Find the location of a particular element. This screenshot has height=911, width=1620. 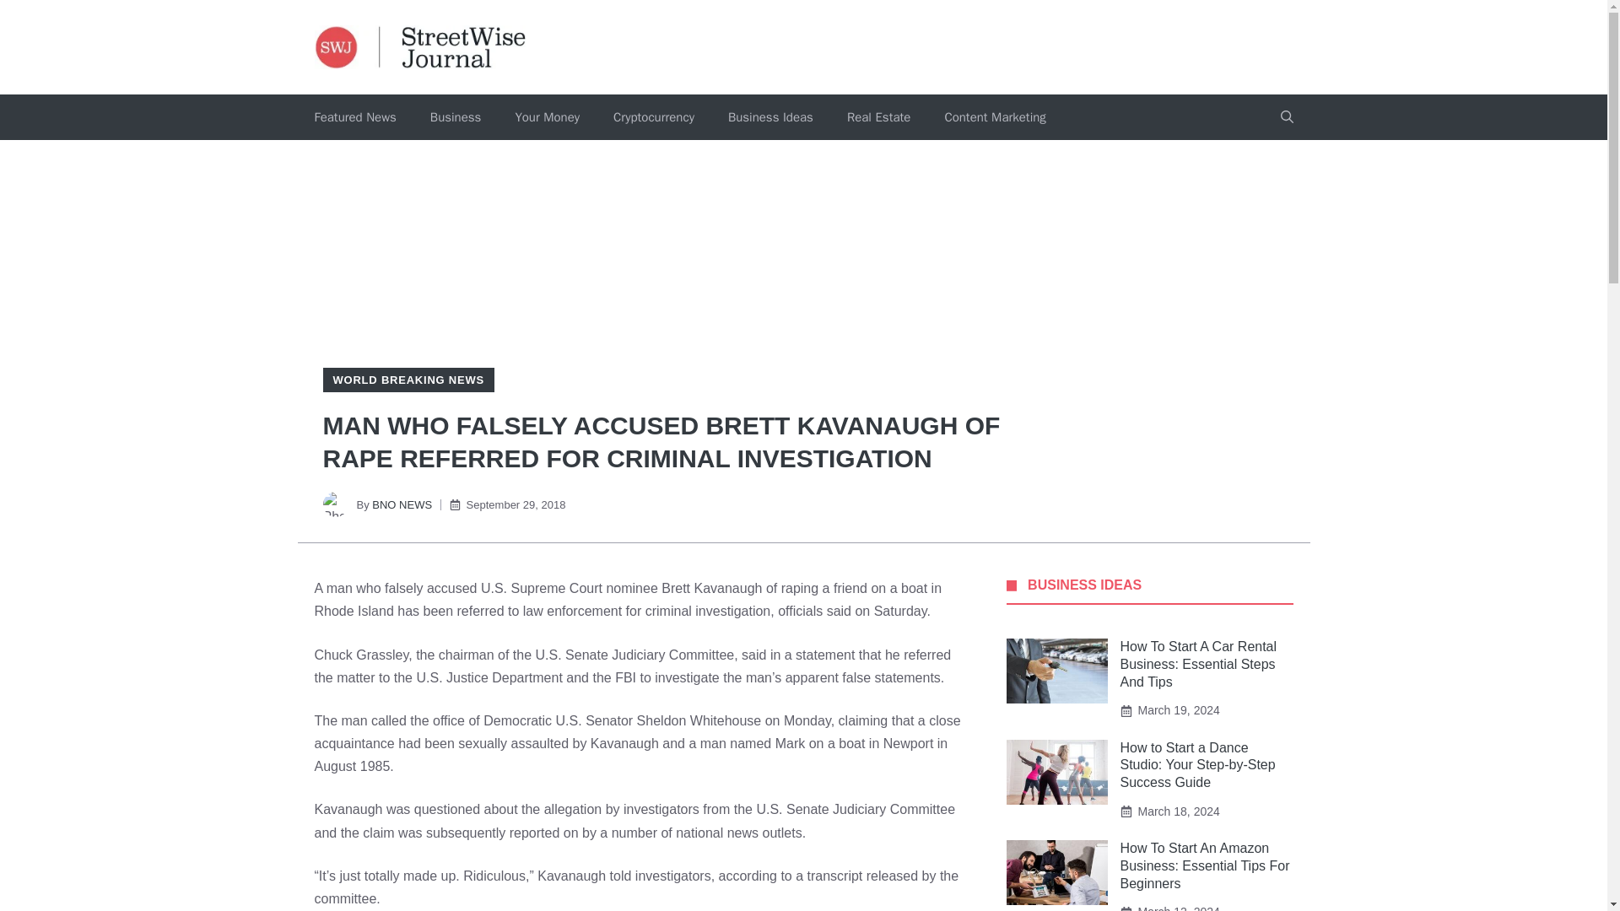

Featured News is located at coordinates (354, 117).